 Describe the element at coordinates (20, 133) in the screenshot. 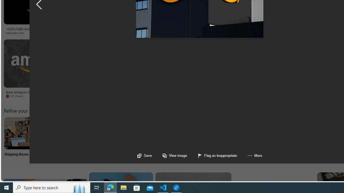

I see `Amazon Shipping Boxes` at that location.